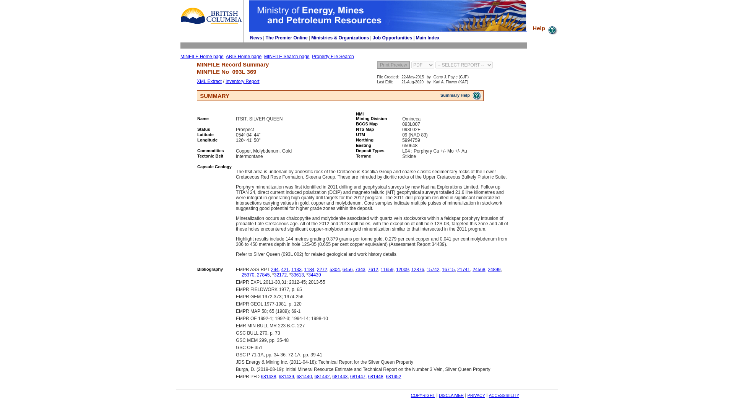  What do you see at coordinates (310, 269) in the screenshot?
I see `1184` at bounding box center [310, 269].